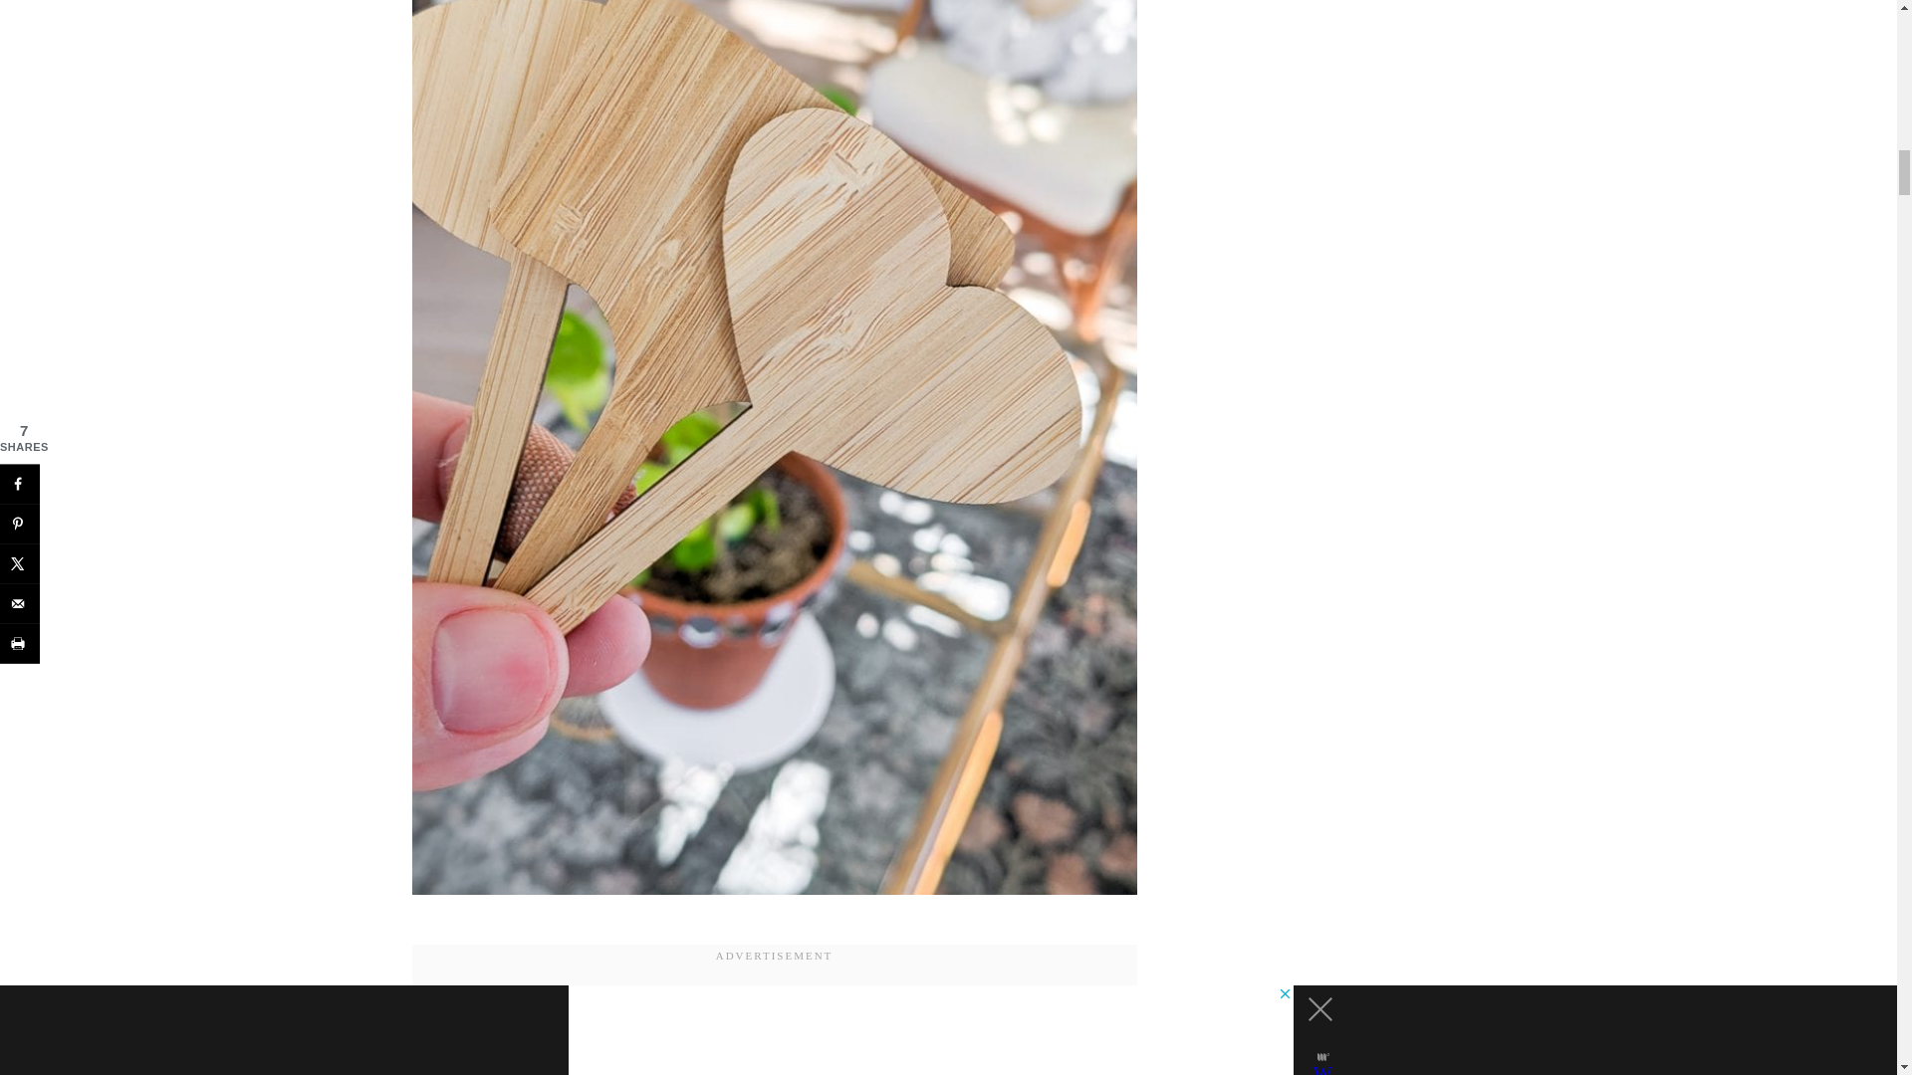  I want to click on 3rd party ad content, so click(774, 1021).